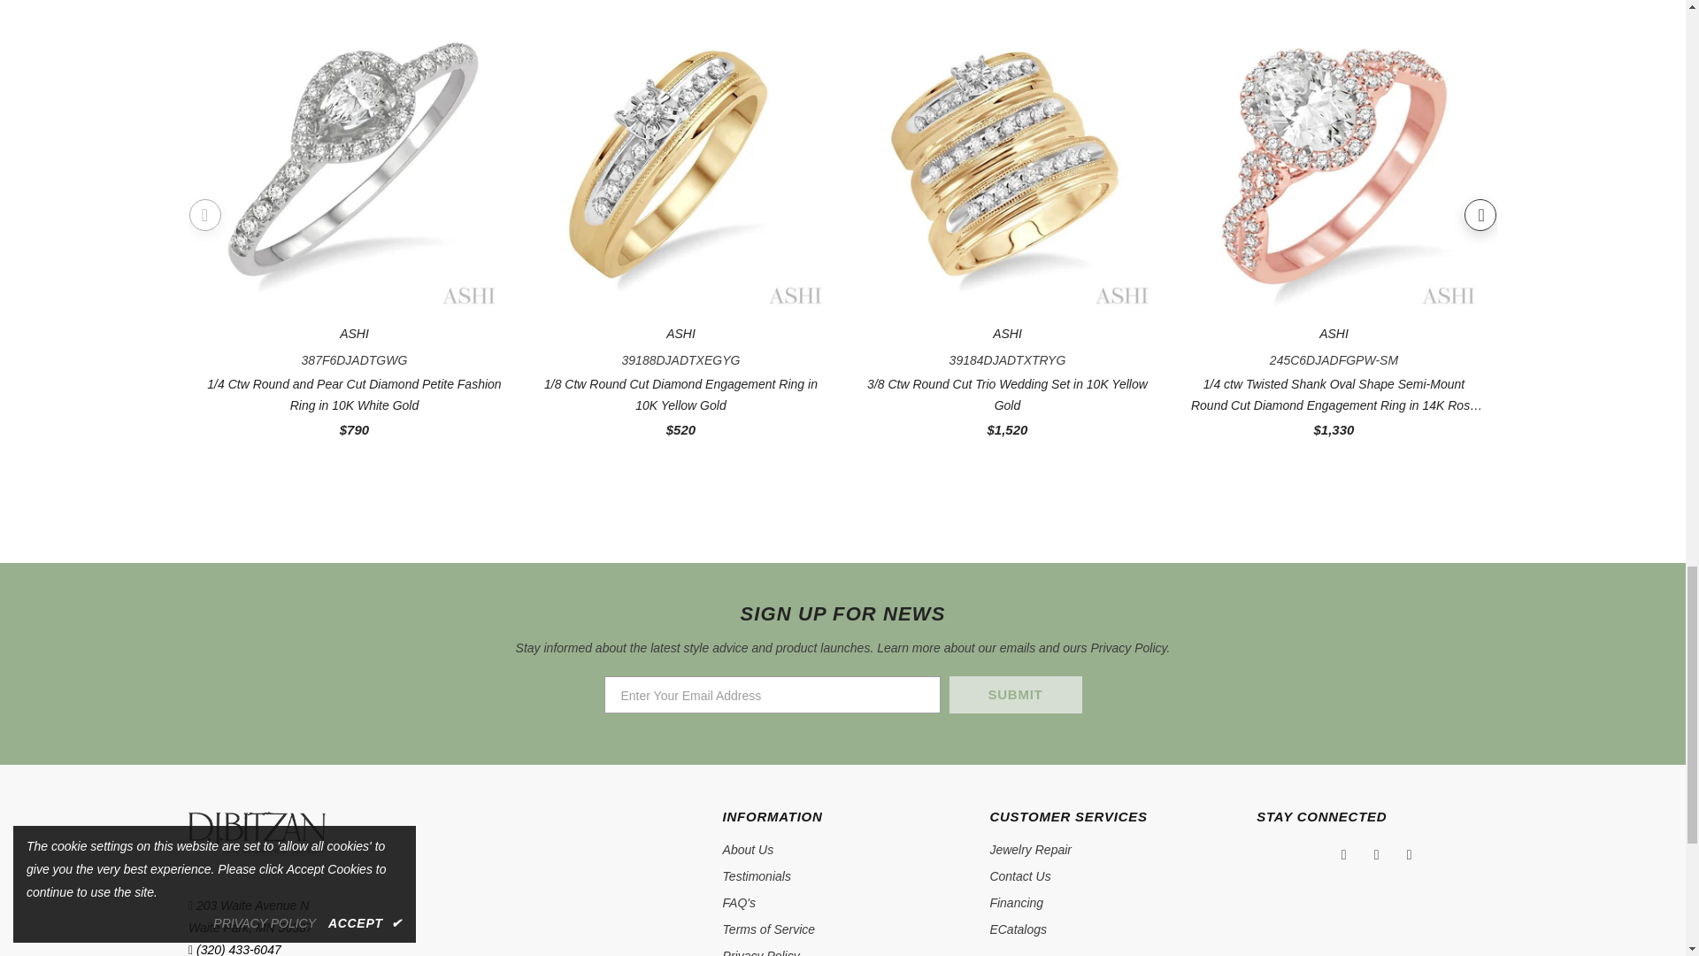  I want to click on Submit, so click(1014, 694).